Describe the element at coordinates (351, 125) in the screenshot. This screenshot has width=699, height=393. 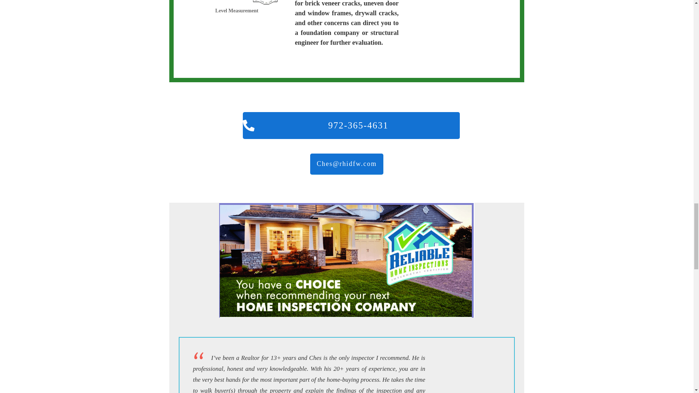
I see `972-365-4631 ` at that location.